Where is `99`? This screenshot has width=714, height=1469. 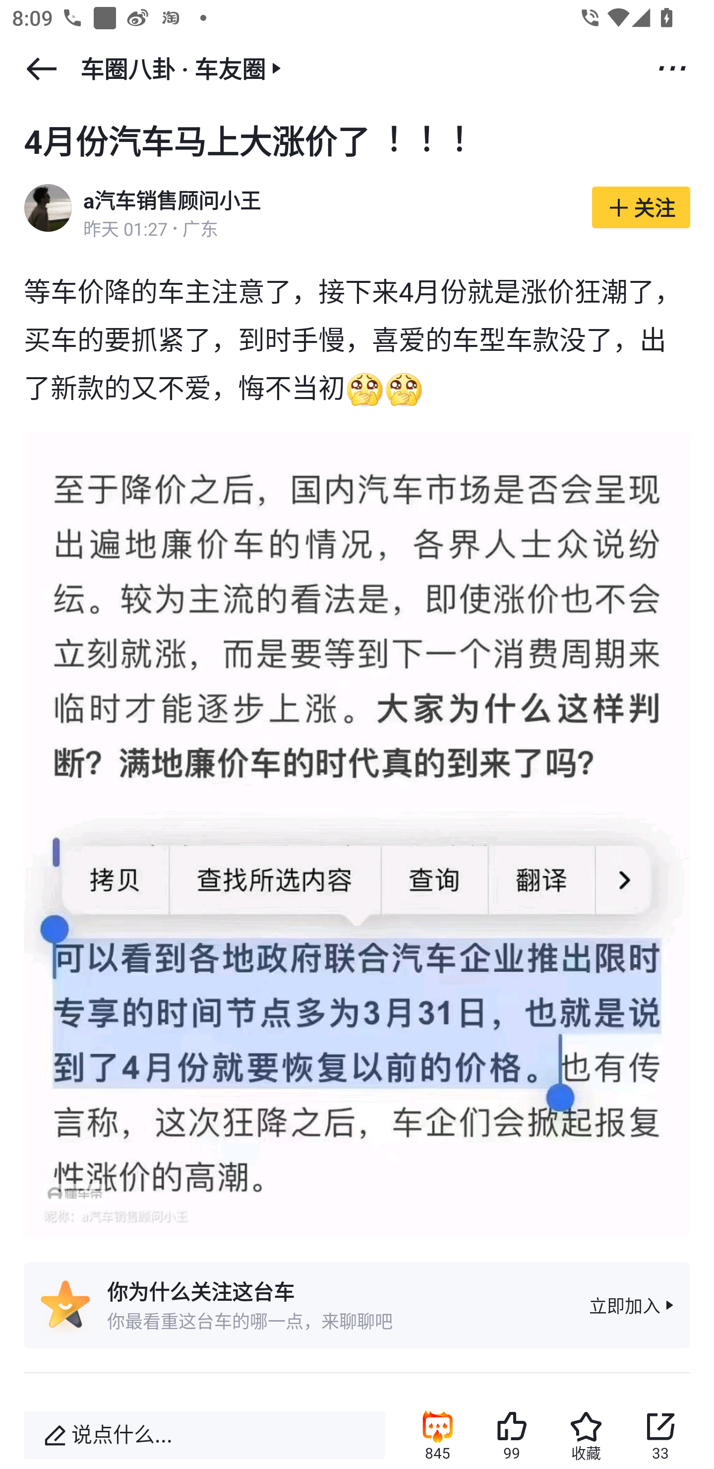 99 is located at coordinates (512, 1435).